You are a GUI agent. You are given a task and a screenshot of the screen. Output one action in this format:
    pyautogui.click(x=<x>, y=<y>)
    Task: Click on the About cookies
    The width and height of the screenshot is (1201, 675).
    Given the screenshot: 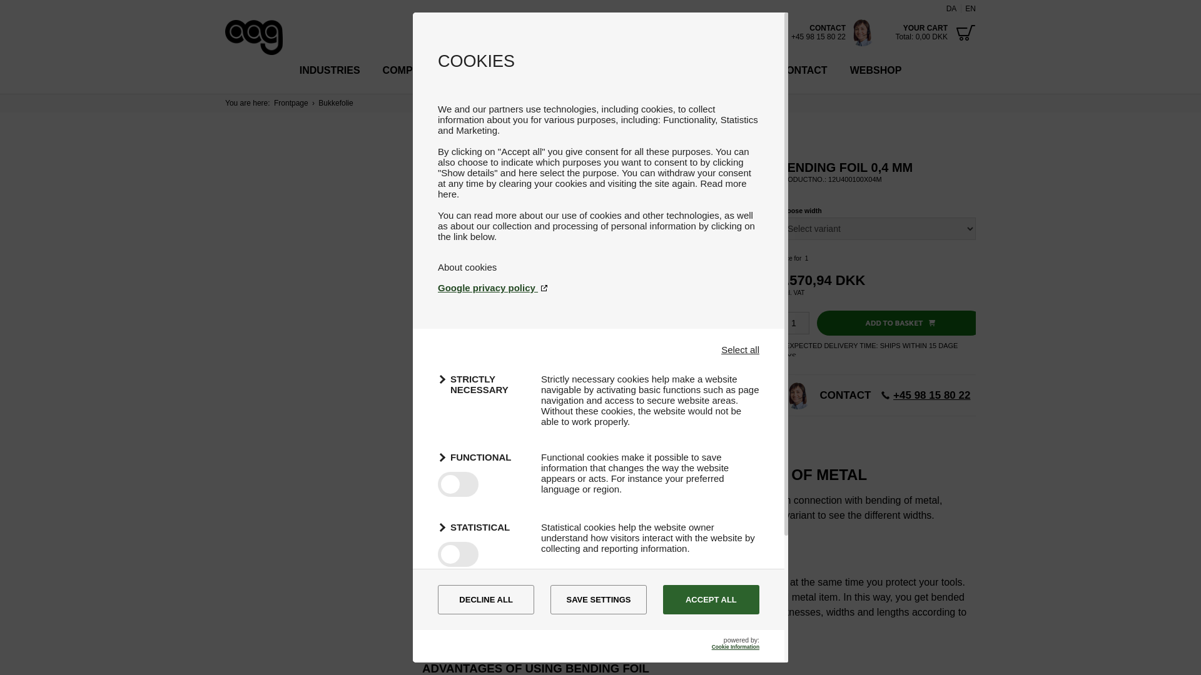 What is the action you would take?
    pyautogui.click(x=467, y=267)
    